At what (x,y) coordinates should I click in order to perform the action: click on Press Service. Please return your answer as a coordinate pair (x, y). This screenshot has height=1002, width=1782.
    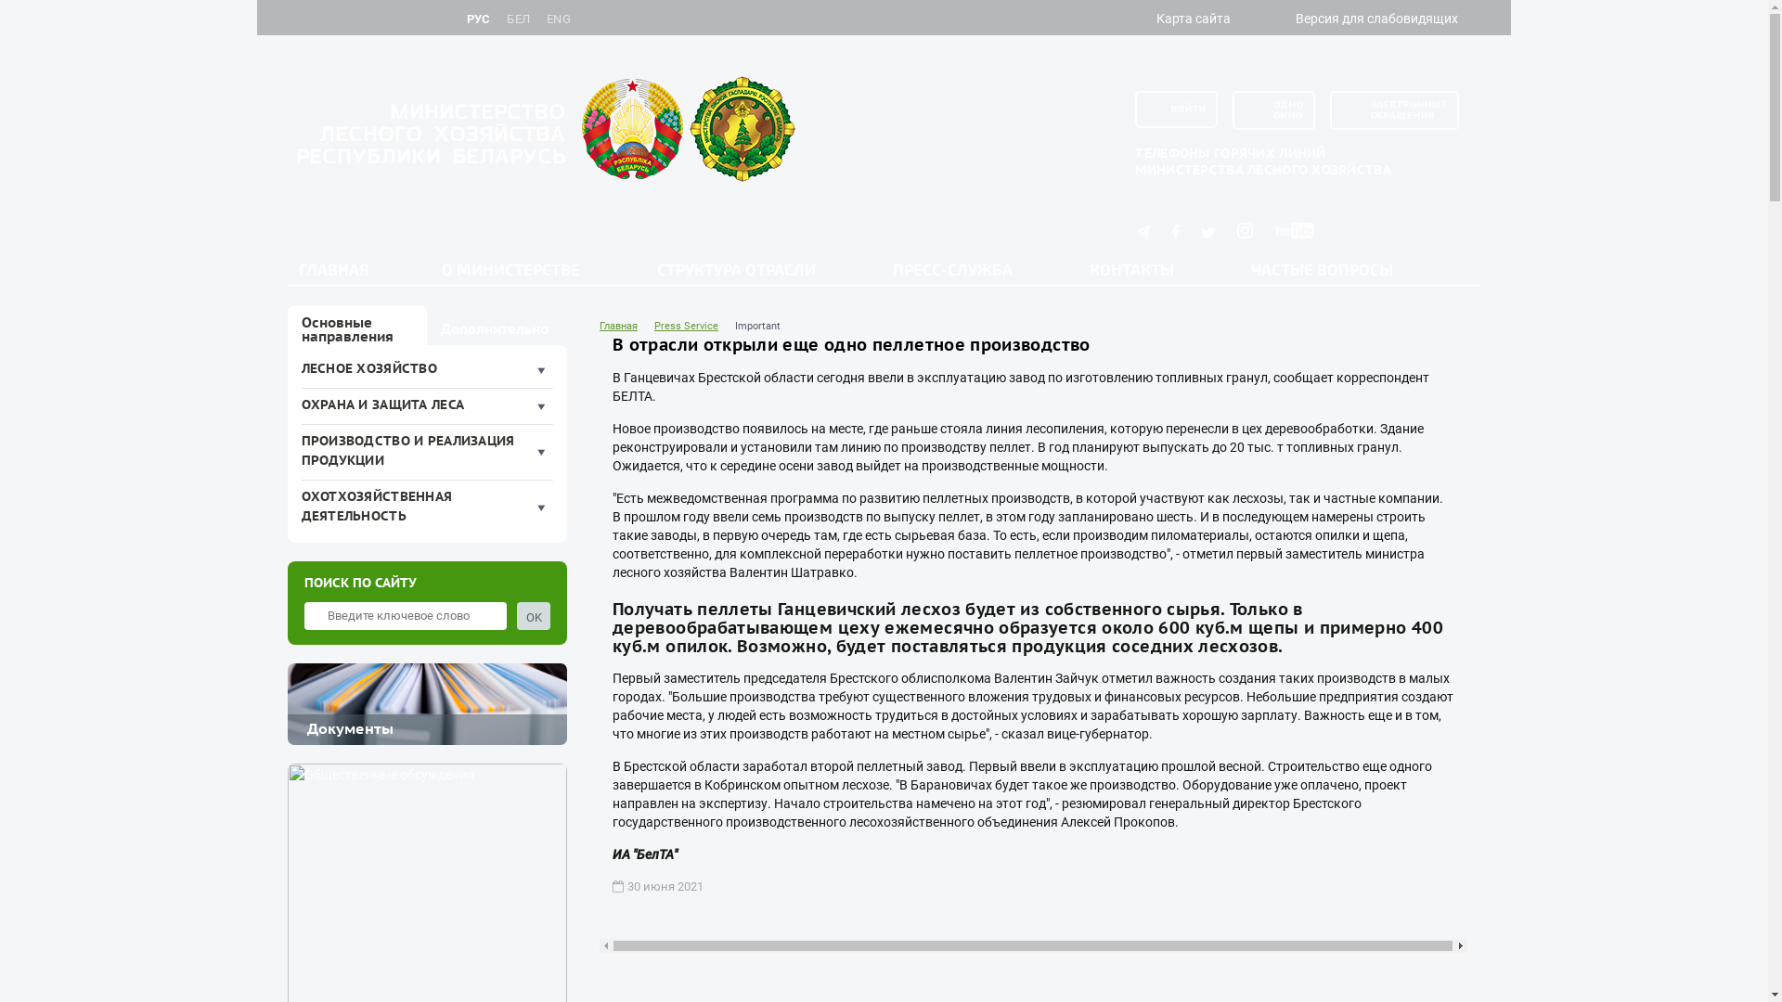
    Looking at the image, I should click on (687, 327).